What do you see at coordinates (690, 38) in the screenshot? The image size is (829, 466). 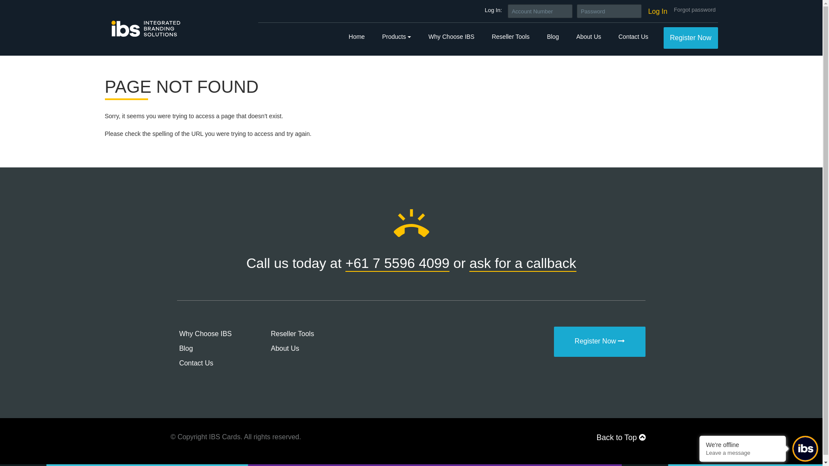 I see `Register Now` at bounding box center [690, 38].